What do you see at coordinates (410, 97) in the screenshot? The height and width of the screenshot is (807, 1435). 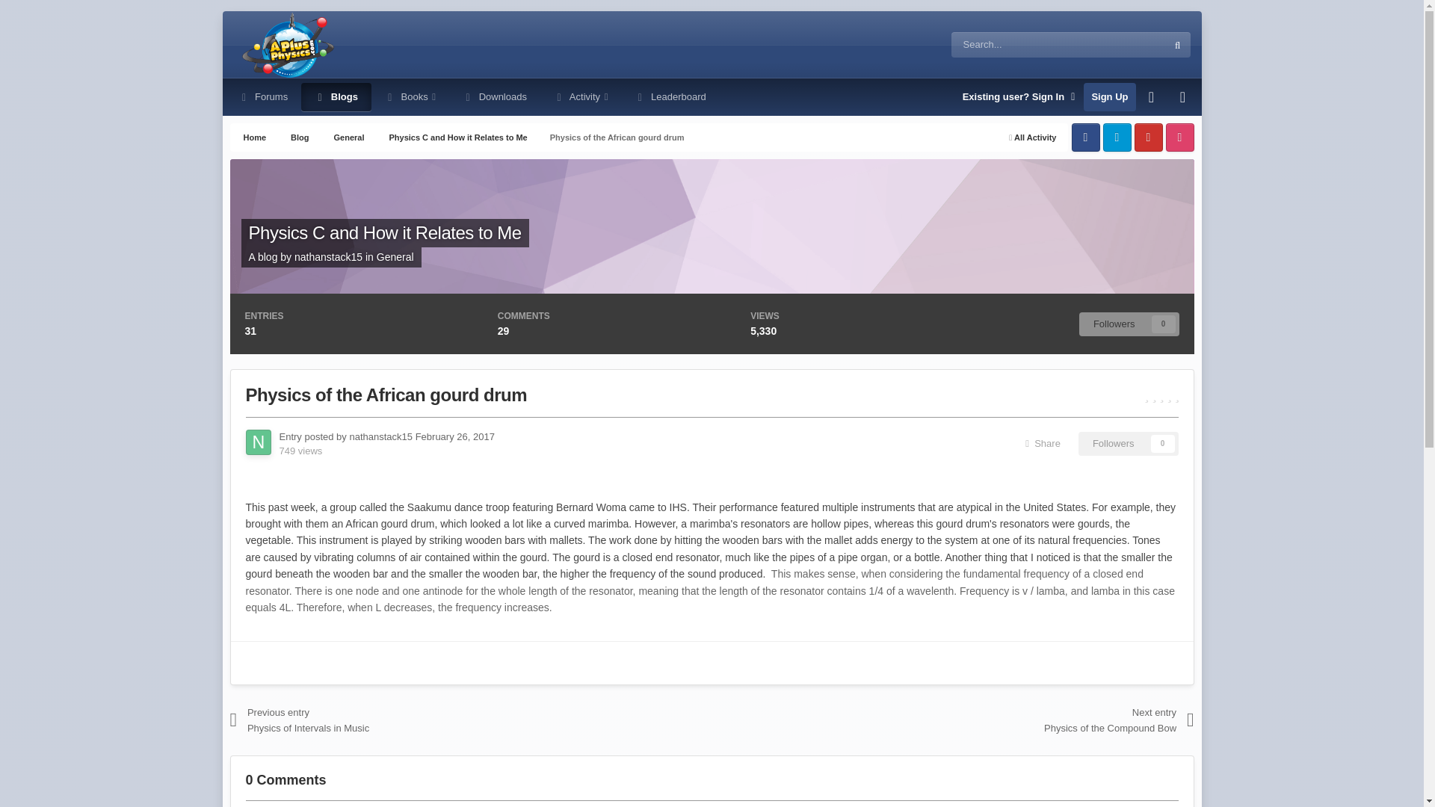 I see `Books` at bounding box center [410, 97].